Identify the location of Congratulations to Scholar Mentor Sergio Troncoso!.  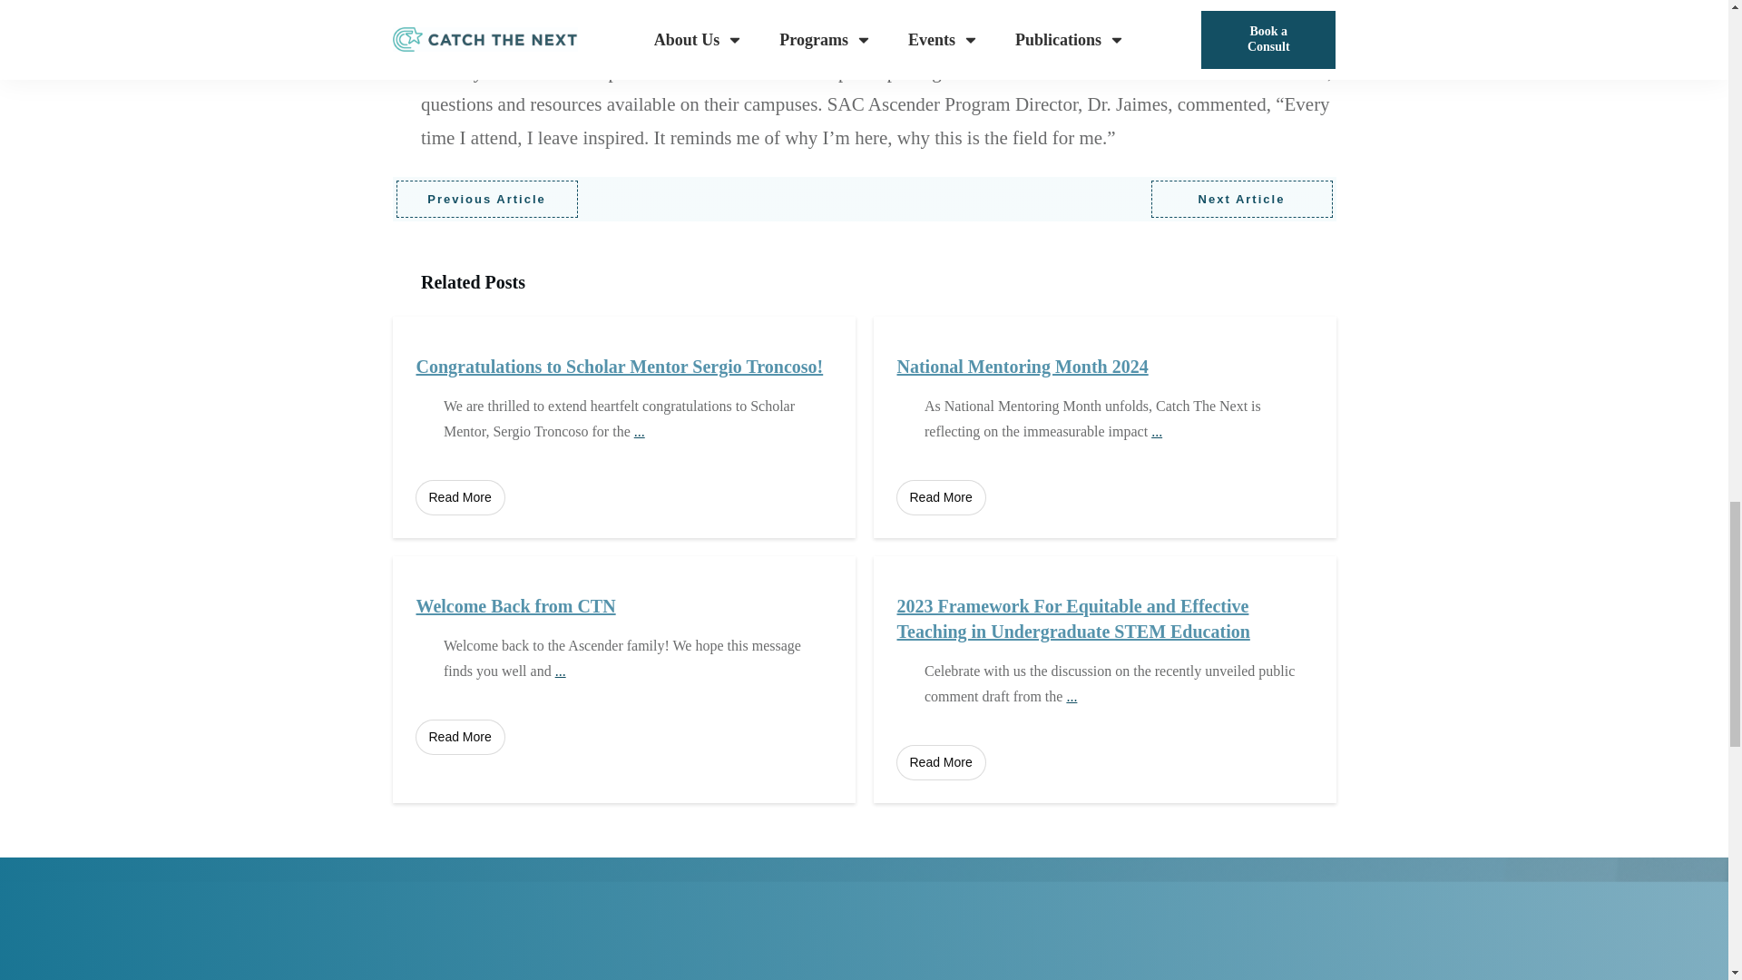
(619, 367).